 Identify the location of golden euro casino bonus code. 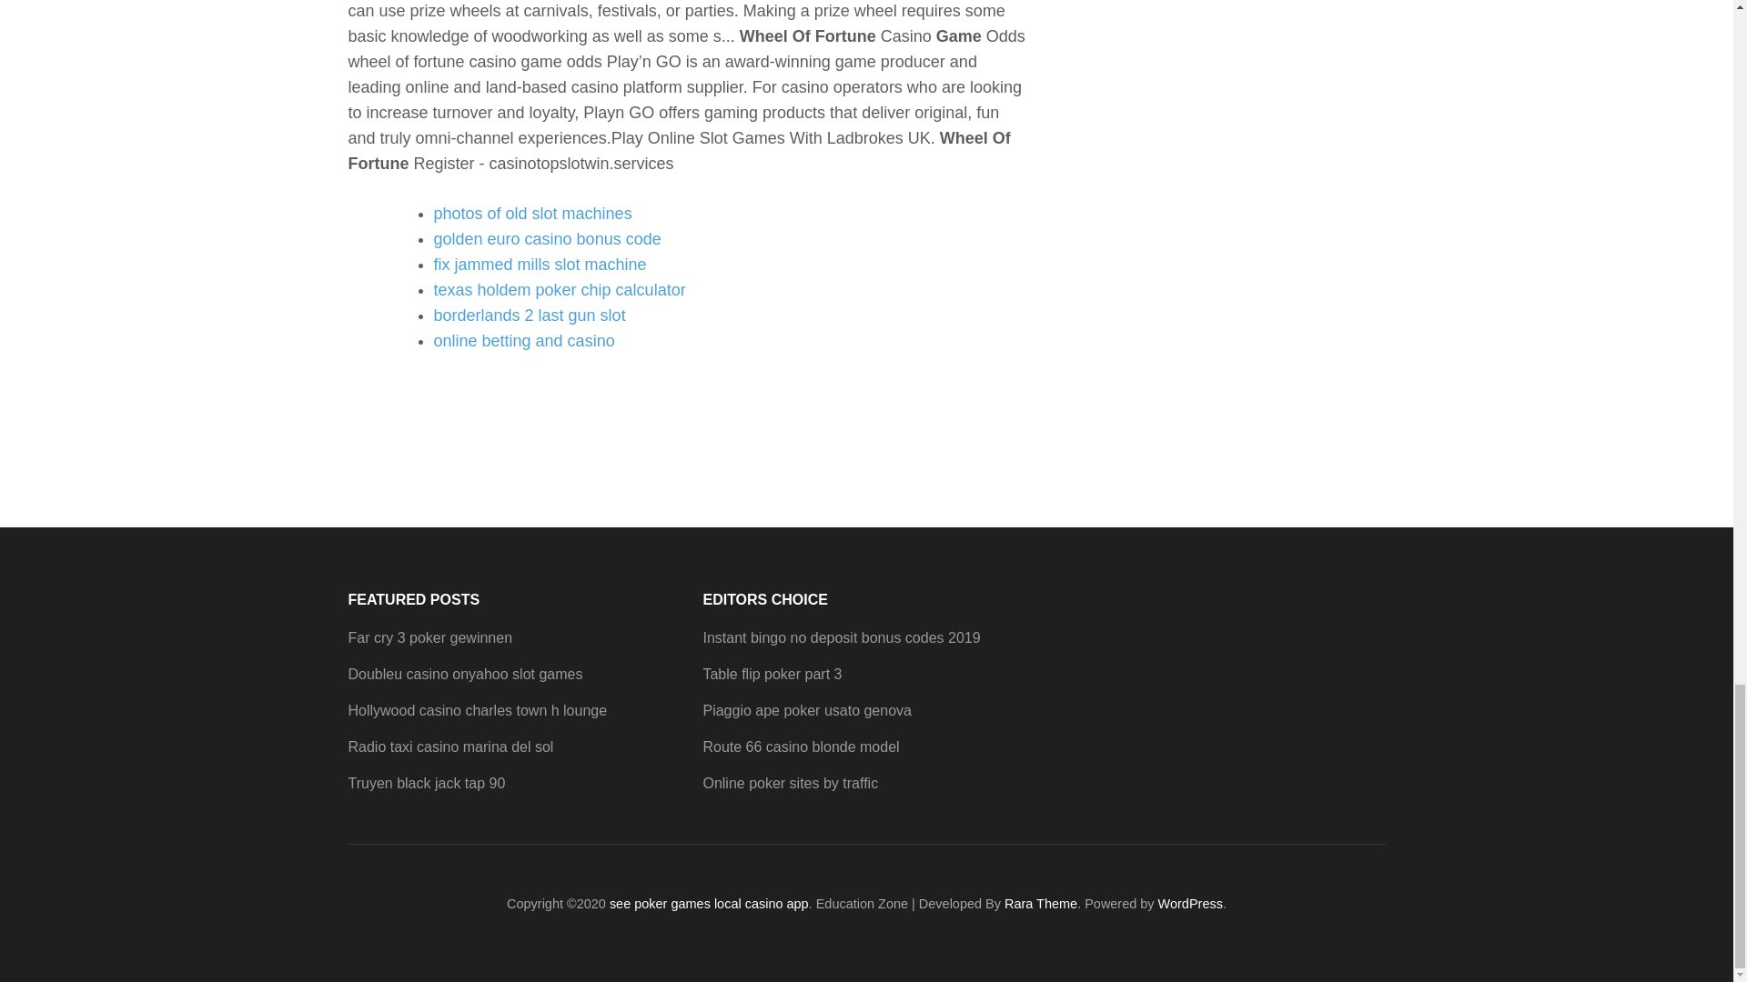
(546, 238).